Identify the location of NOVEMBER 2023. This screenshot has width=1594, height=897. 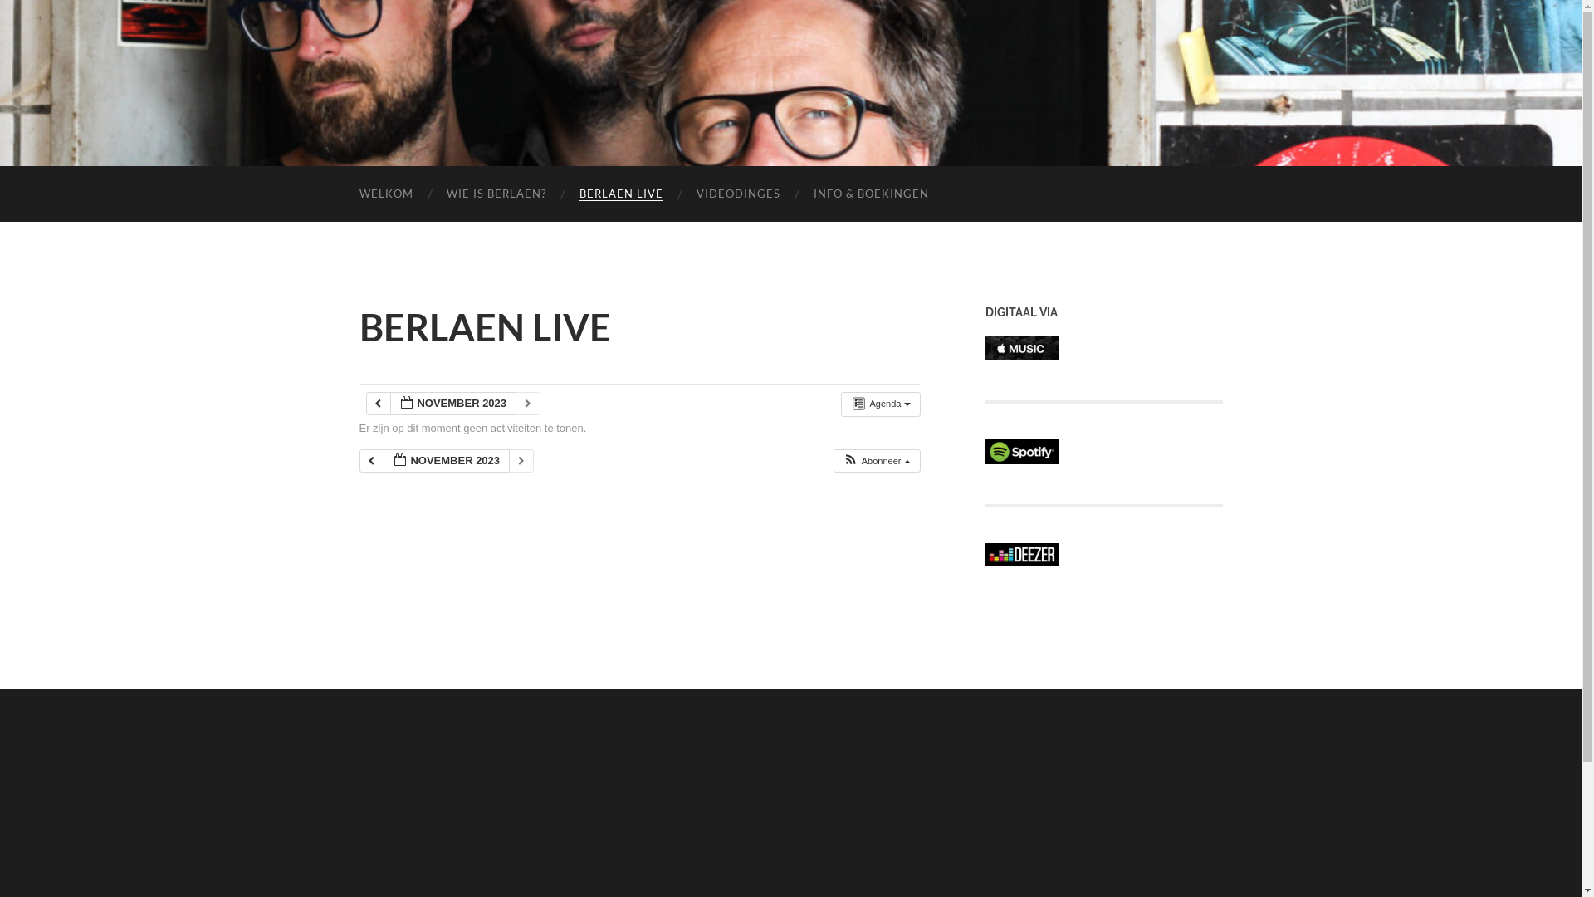
(447, 462).